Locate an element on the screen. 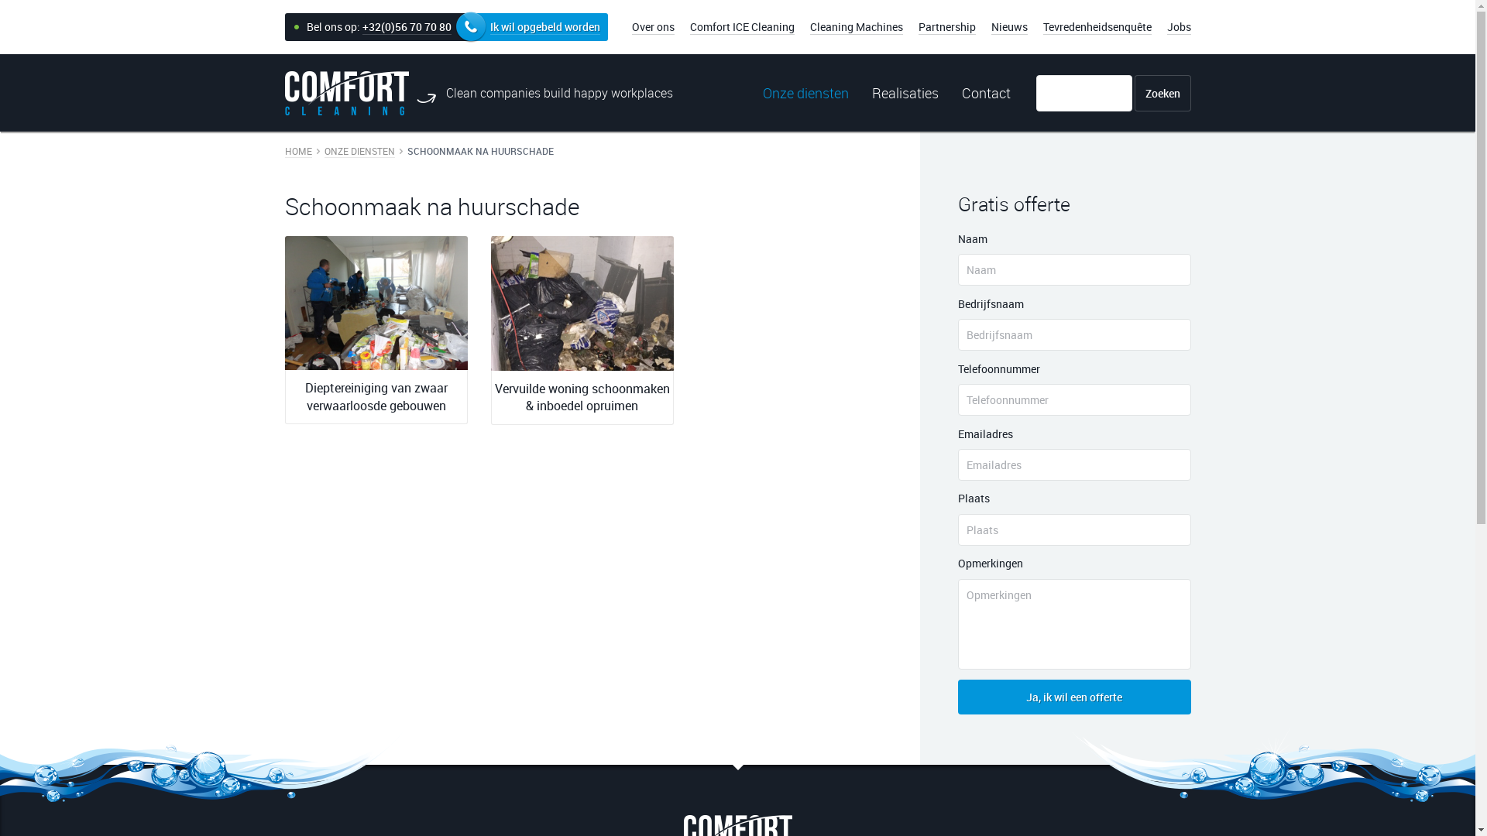  Plaats is located at coordinates (1073, 529).